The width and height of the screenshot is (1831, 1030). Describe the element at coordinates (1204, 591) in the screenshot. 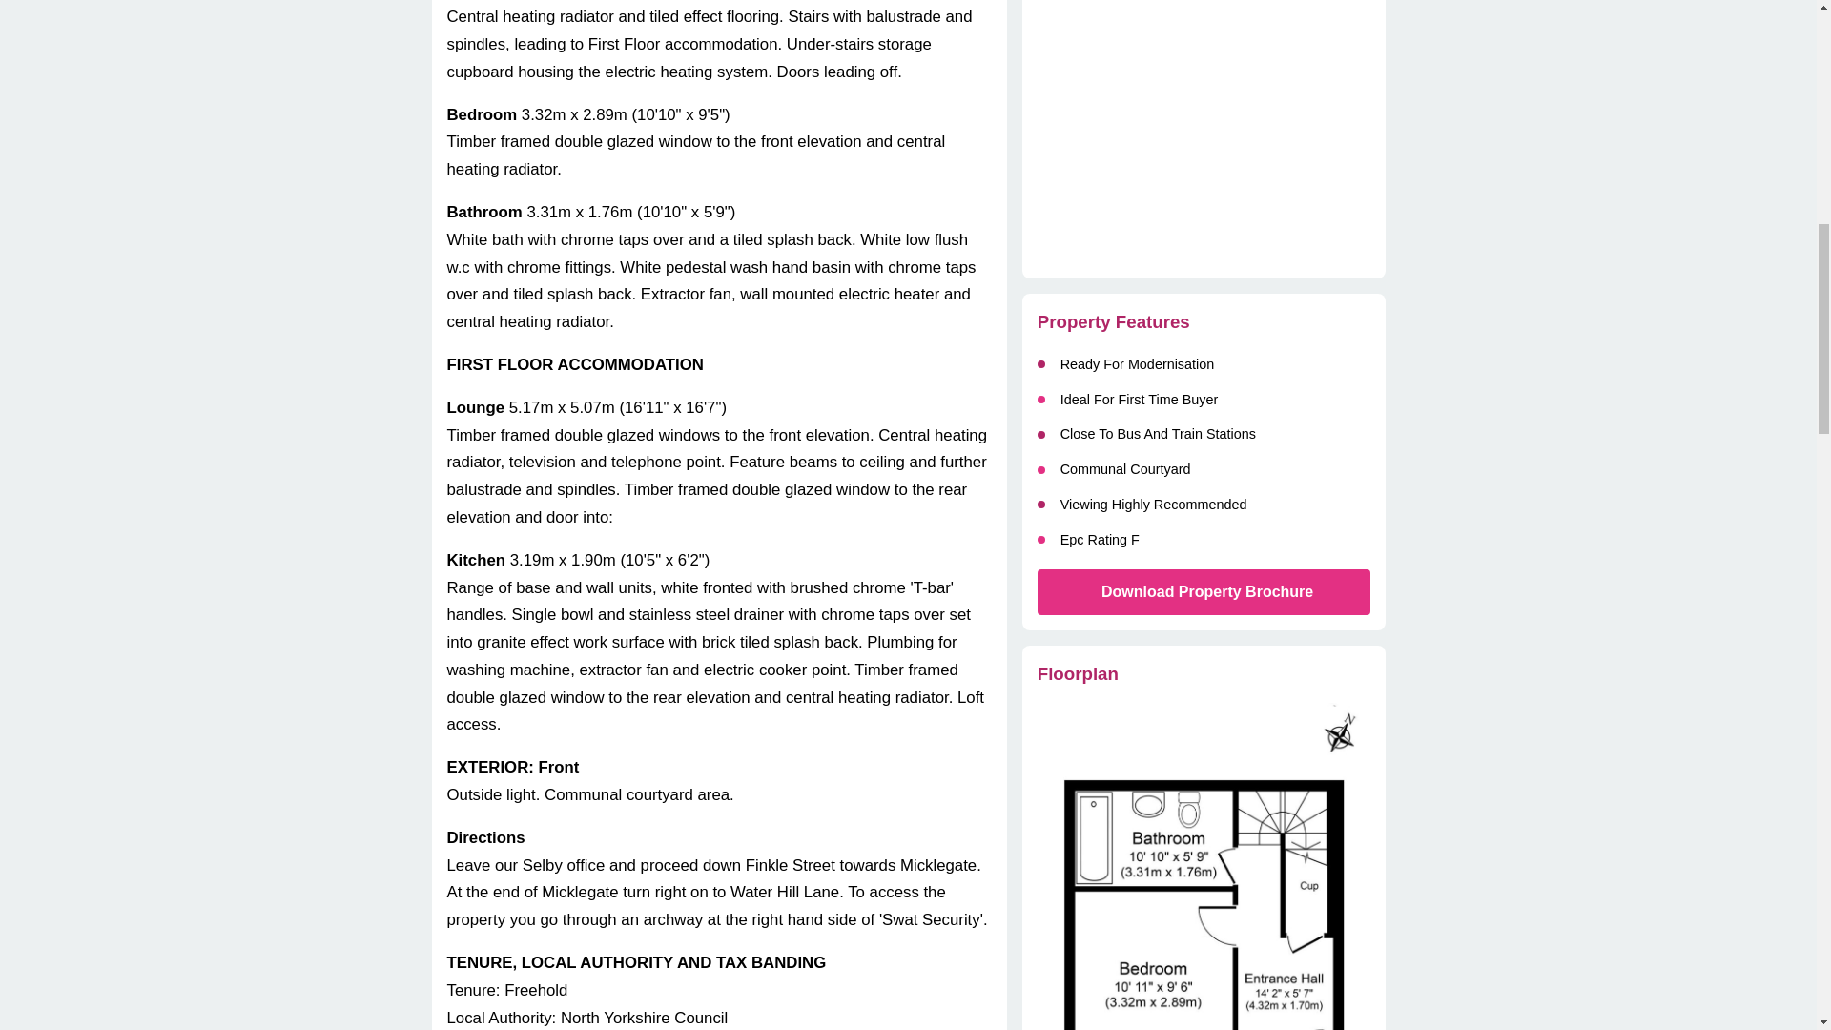

I see `Download Property Brochure` at that location.